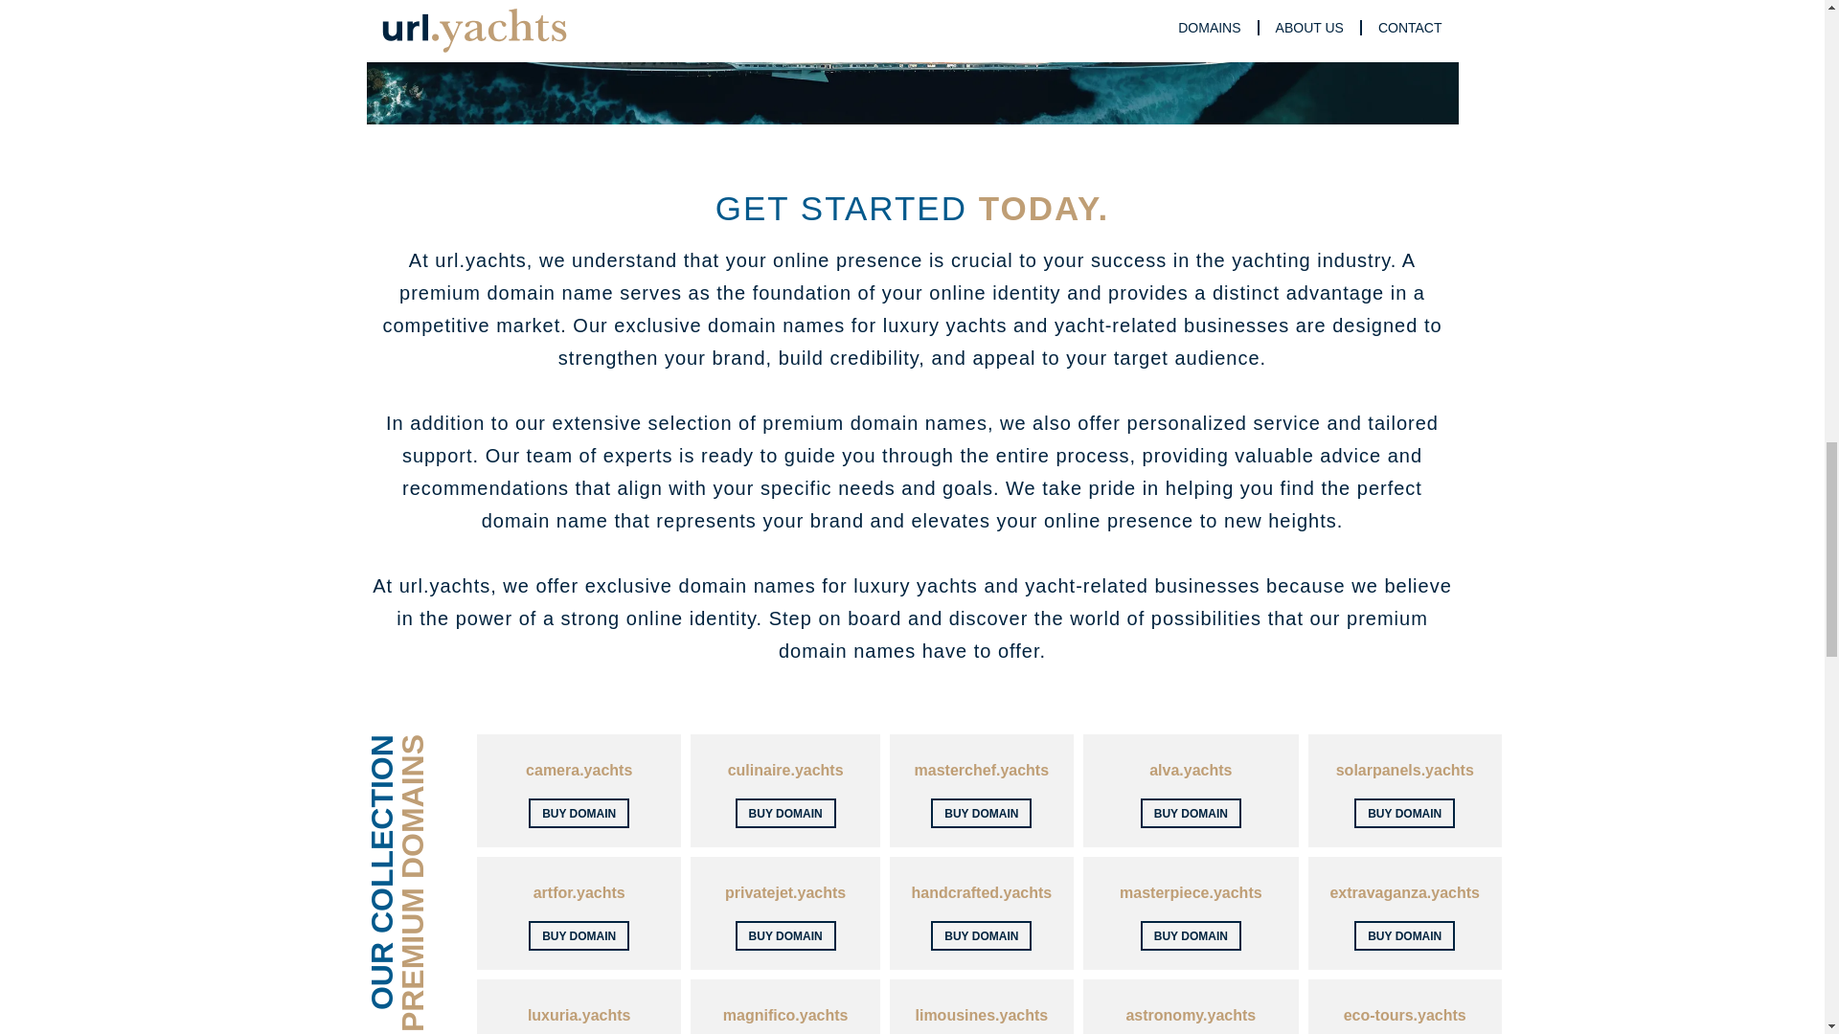 The width and height of the screenshot is (1839, 1034). What do you see at coordinates (785, 935) in the screenshot?
I see `BUY DOMAIN` at bounding box center [785, 935].